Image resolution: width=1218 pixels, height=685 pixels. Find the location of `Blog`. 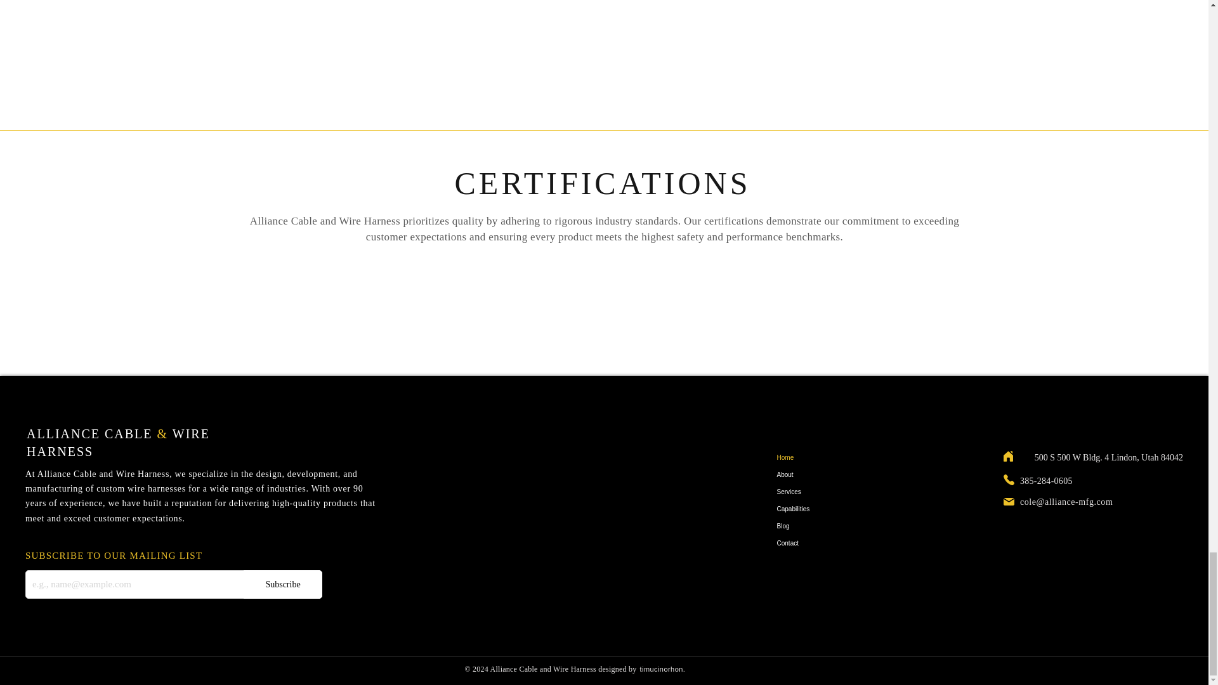

Blog is located at coordinates (821, 526).